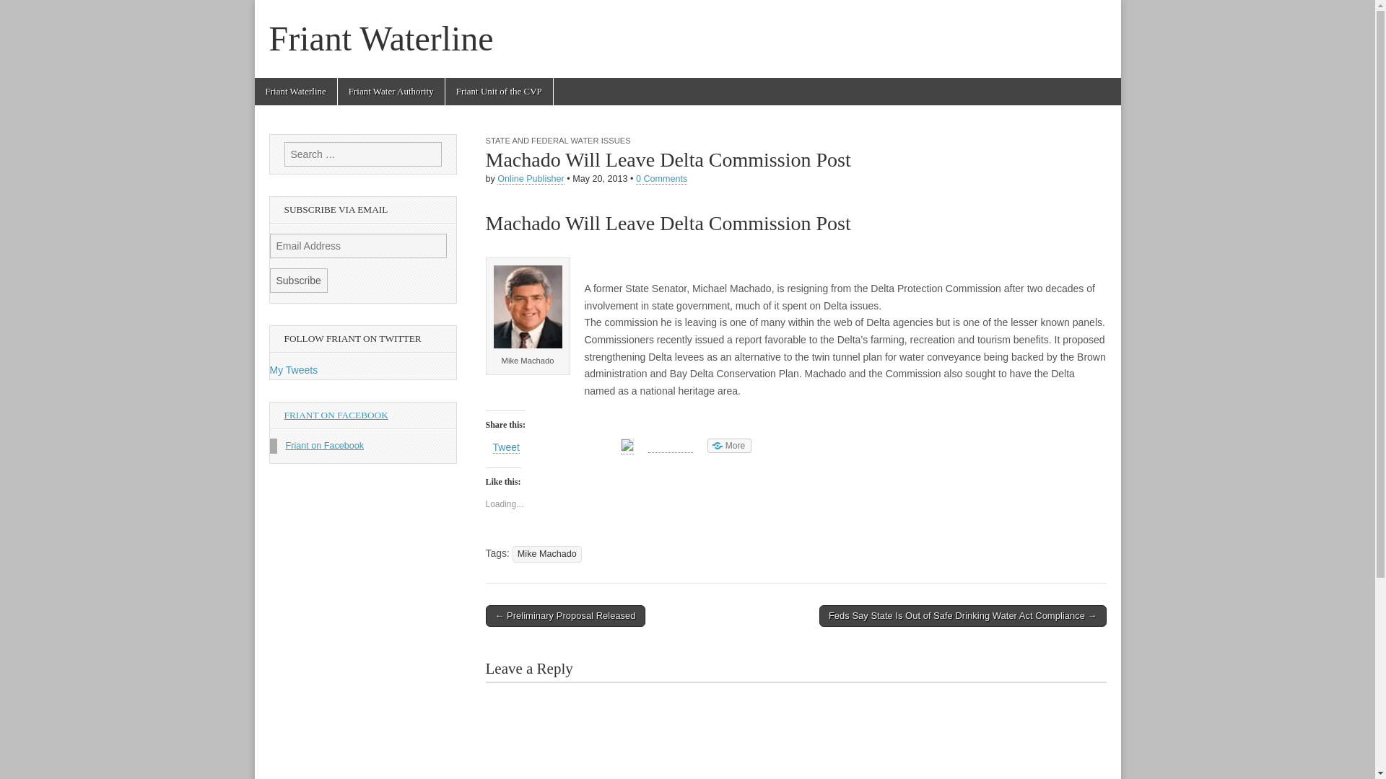  I want to click on Mike Machado, so click(547, 554).